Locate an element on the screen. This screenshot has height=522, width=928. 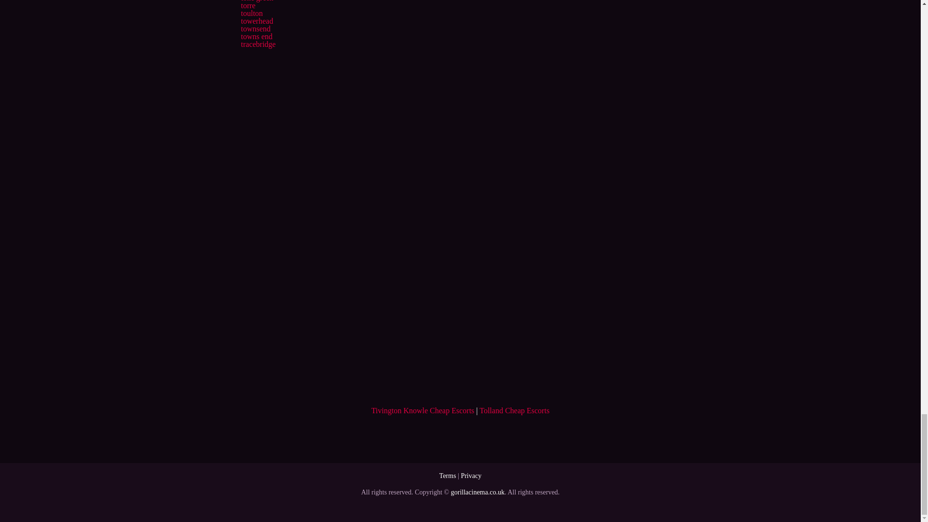
tone green is located at coordinates (256, 1).